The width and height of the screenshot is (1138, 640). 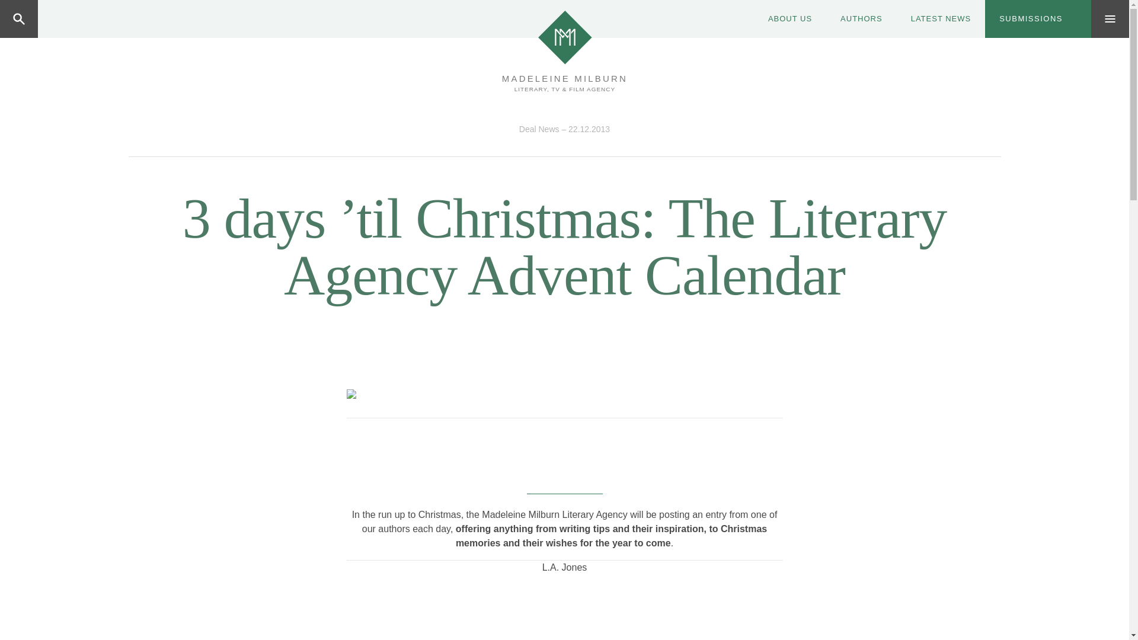 What do you see at coordinates (941, 19) in the screenshot?
I see `LATEST NEWS` at bounding box center [941, 19].